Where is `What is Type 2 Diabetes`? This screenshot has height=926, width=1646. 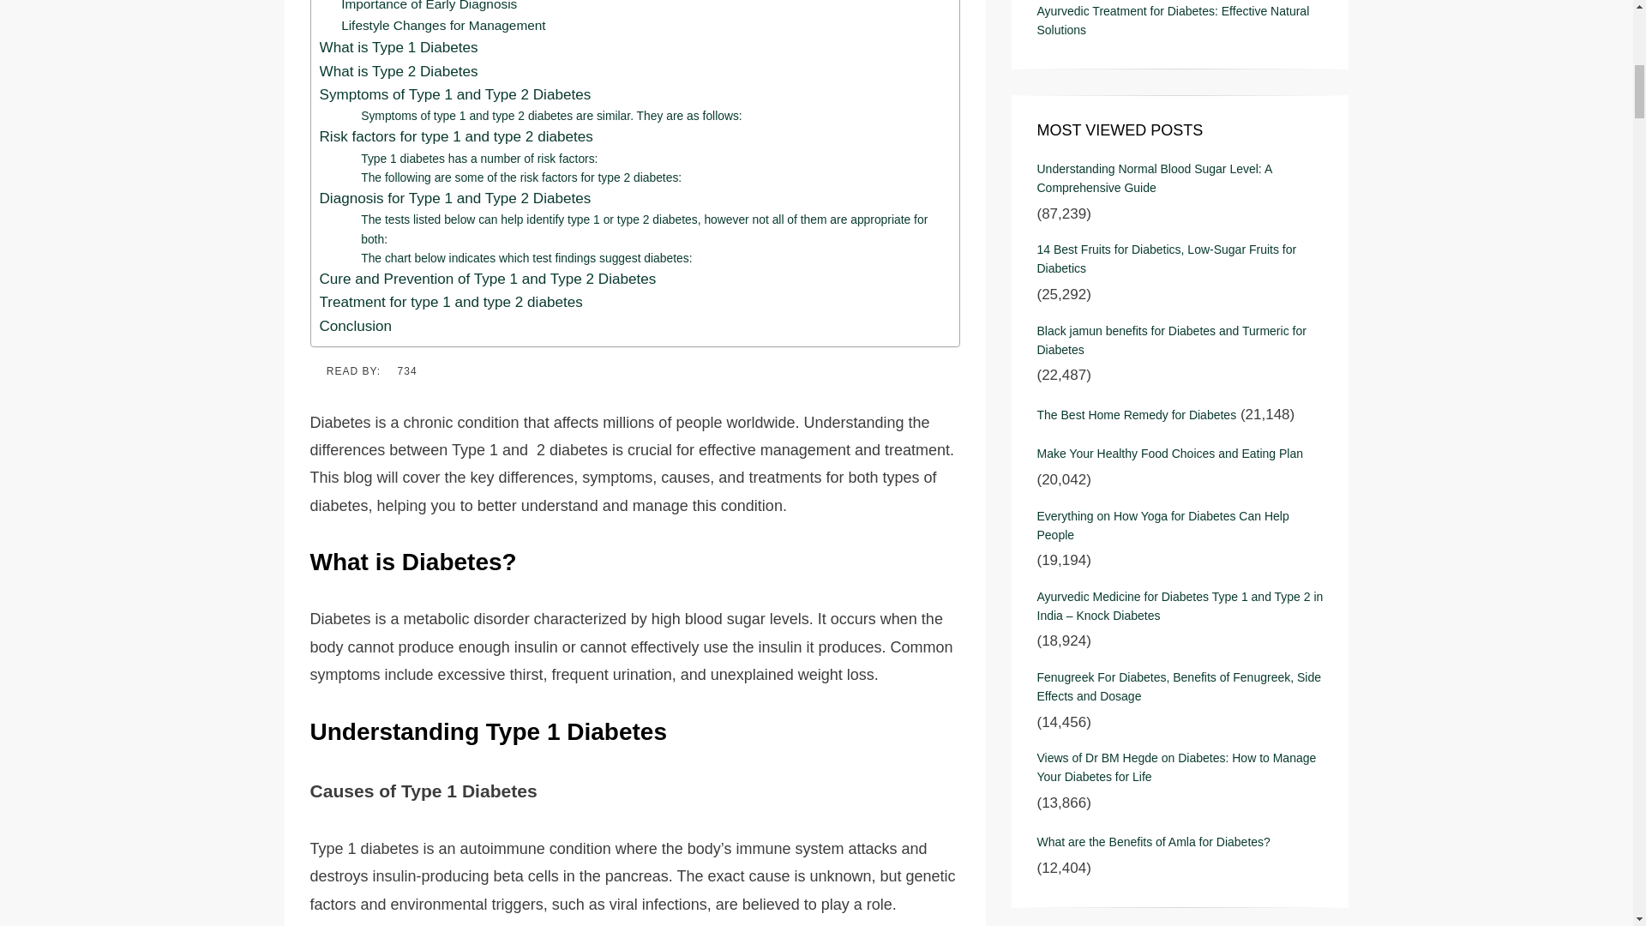 What is Type 2 Diabetes is located at coordinates (398, 72).